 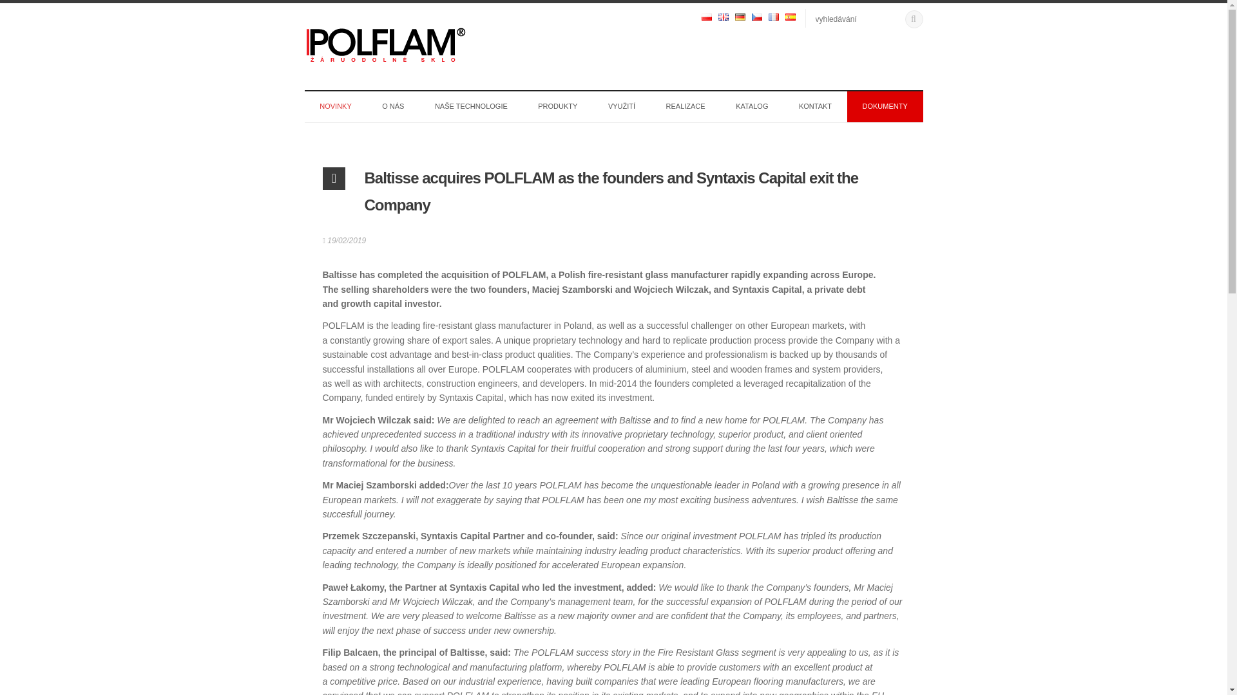 I want to click on NOVINKY, so click(x=335, y=107).